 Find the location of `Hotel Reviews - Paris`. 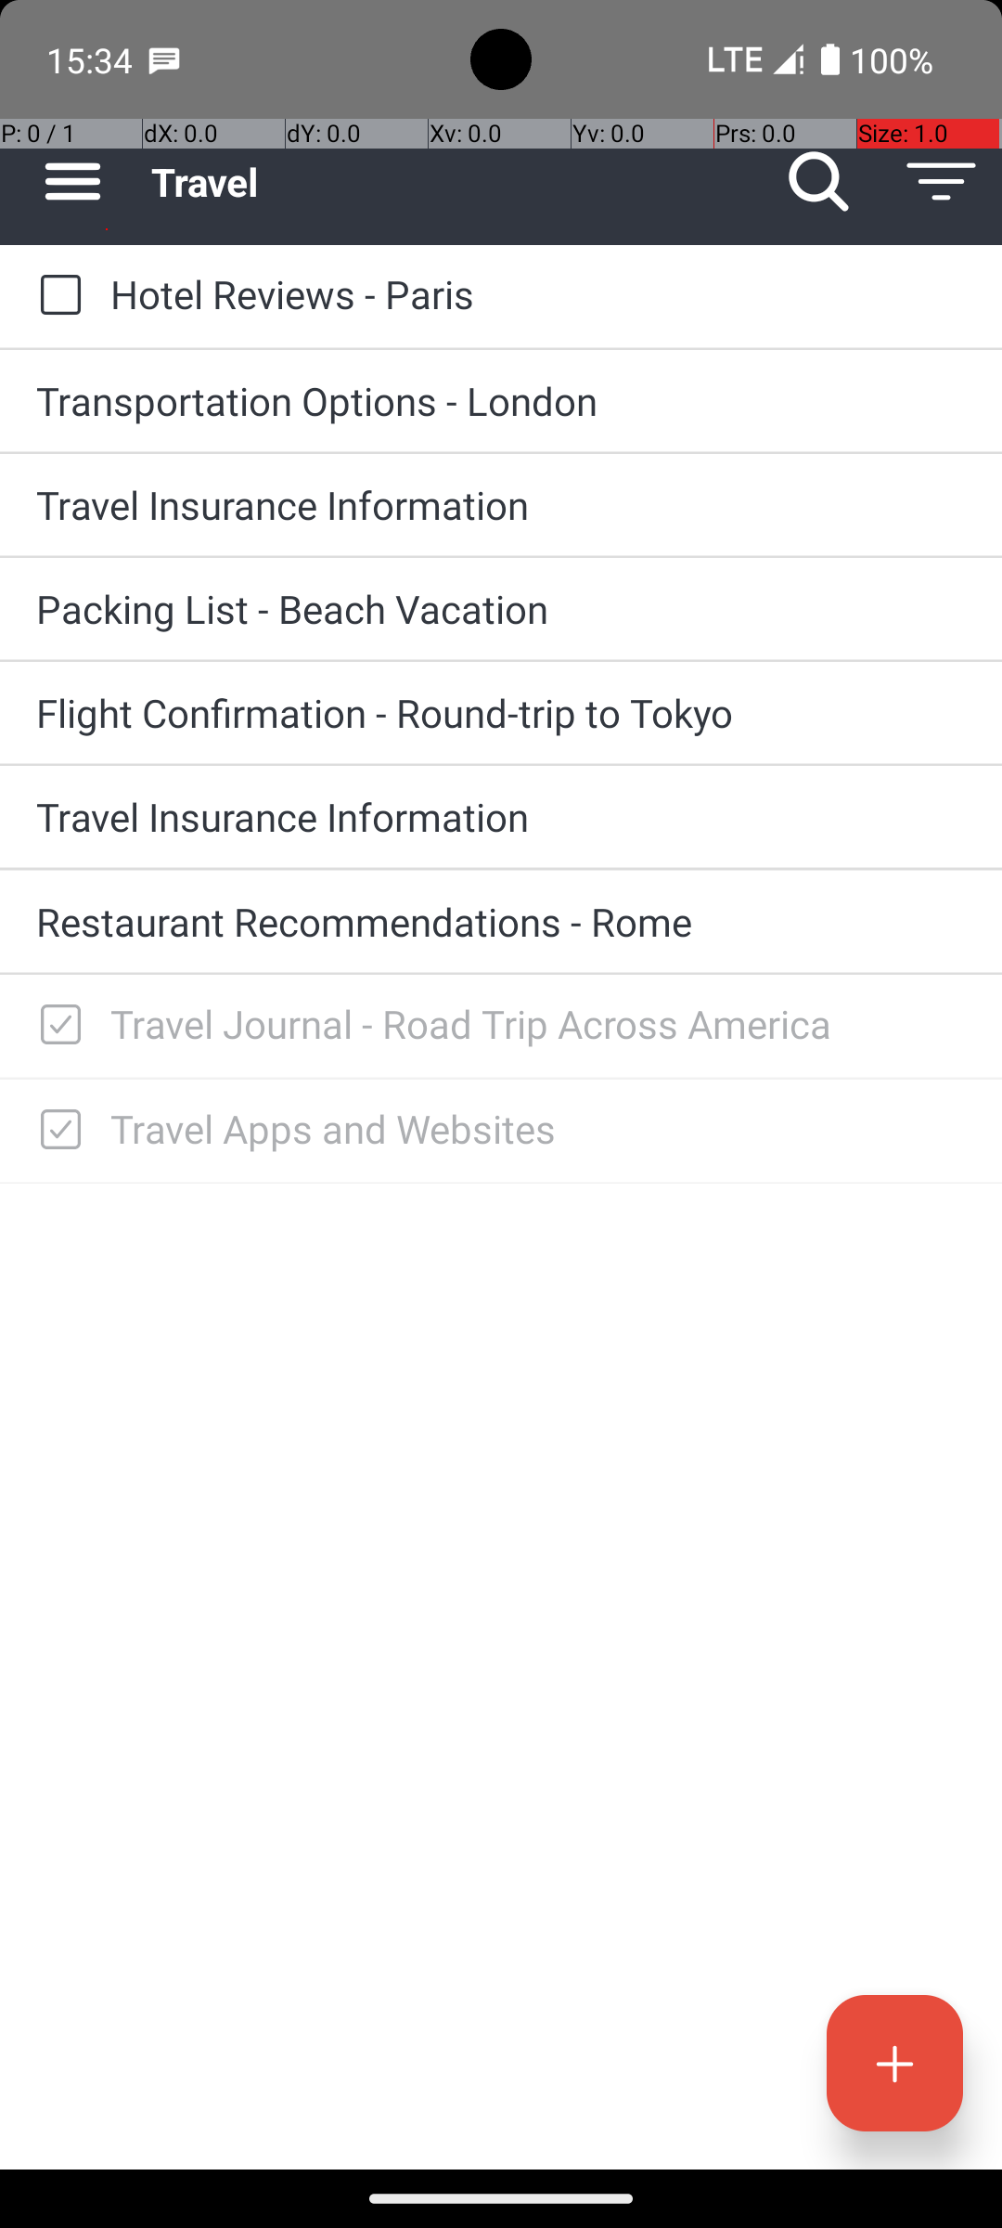

Hotel Reviews - Paris is located at coordinates (538, 293).